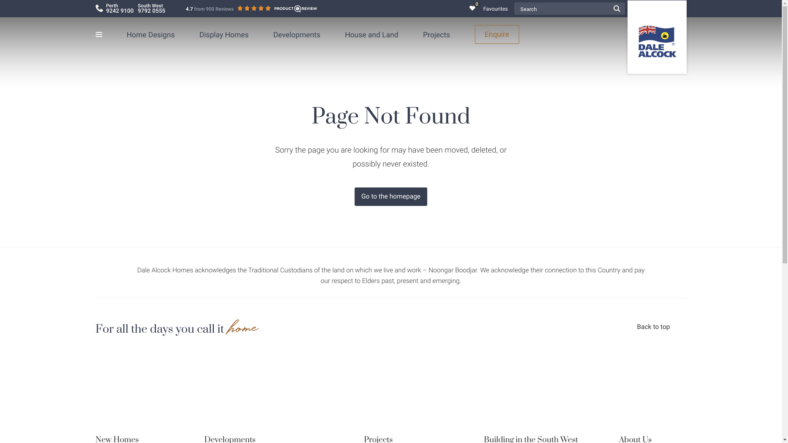 This screenshot has height=443, width=788. Describe the element at coordinates (297, 34) in the screenshot. I see `Developments` at that location.